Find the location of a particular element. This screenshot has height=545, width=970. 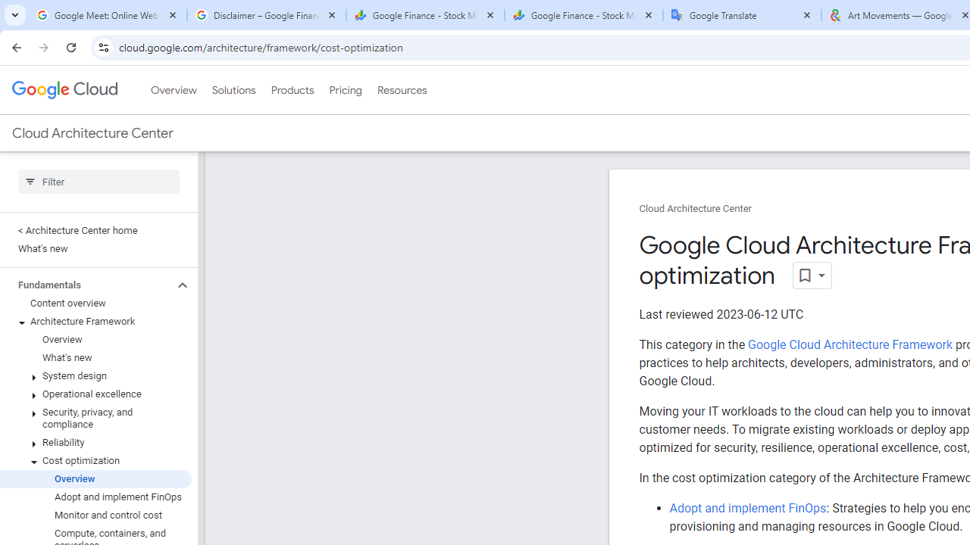

Cloud Architecture Center is located at coordinates (696, 209).